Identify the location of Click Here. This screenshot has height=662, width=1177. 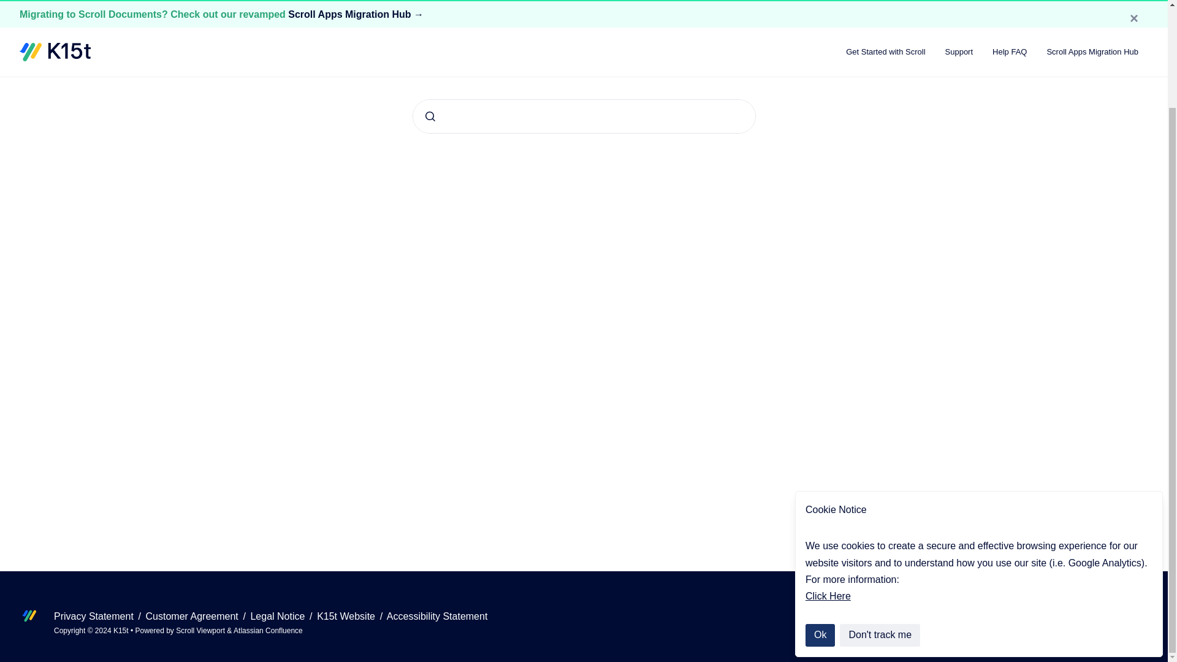
(828, 476).